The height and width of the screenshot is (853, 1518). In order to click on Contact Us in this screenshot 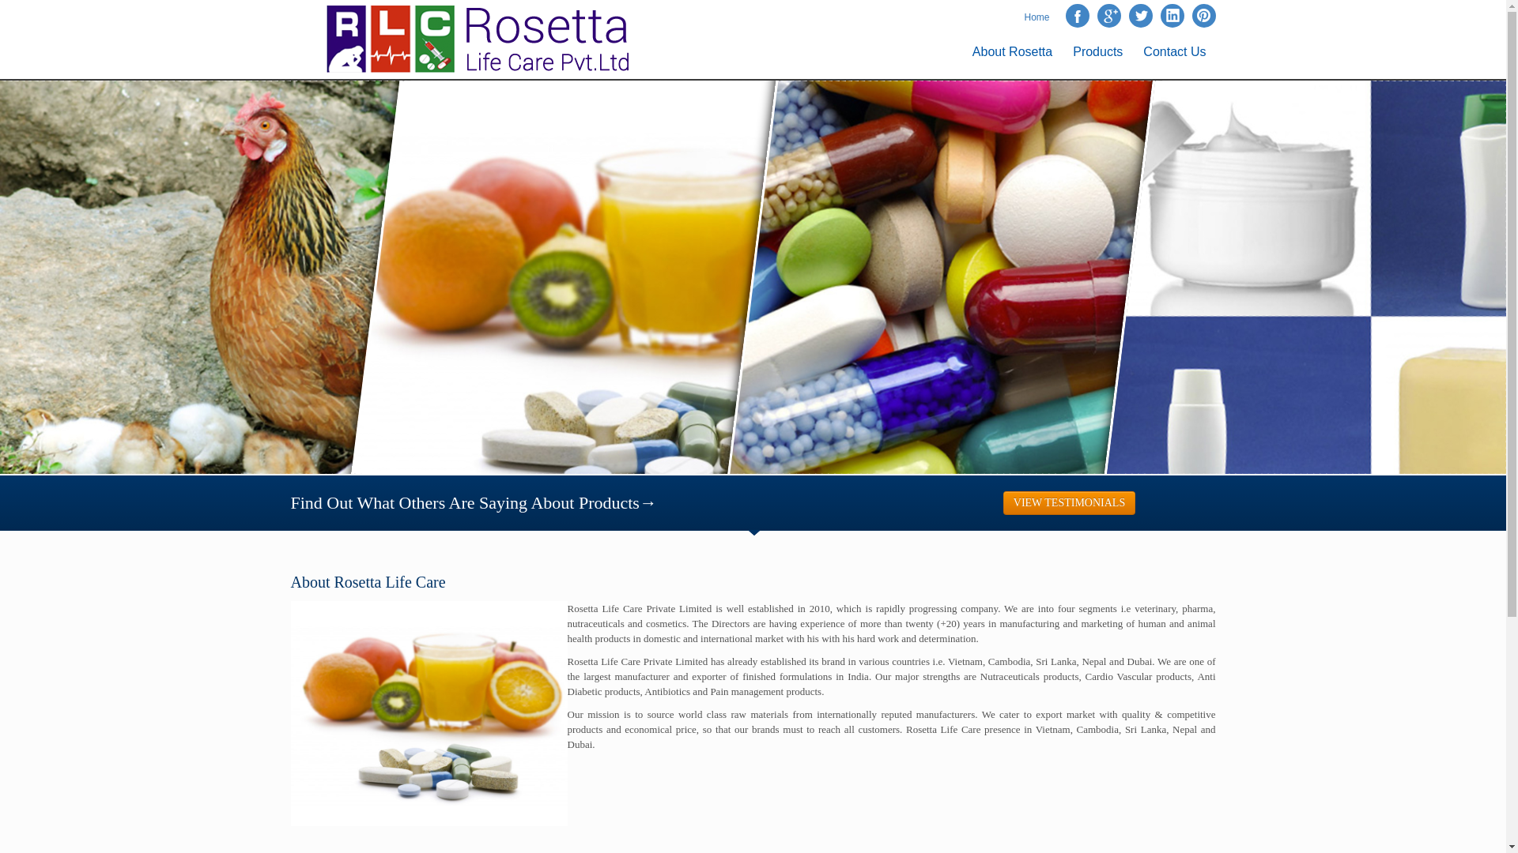, I will do `click(1175, 52)`.